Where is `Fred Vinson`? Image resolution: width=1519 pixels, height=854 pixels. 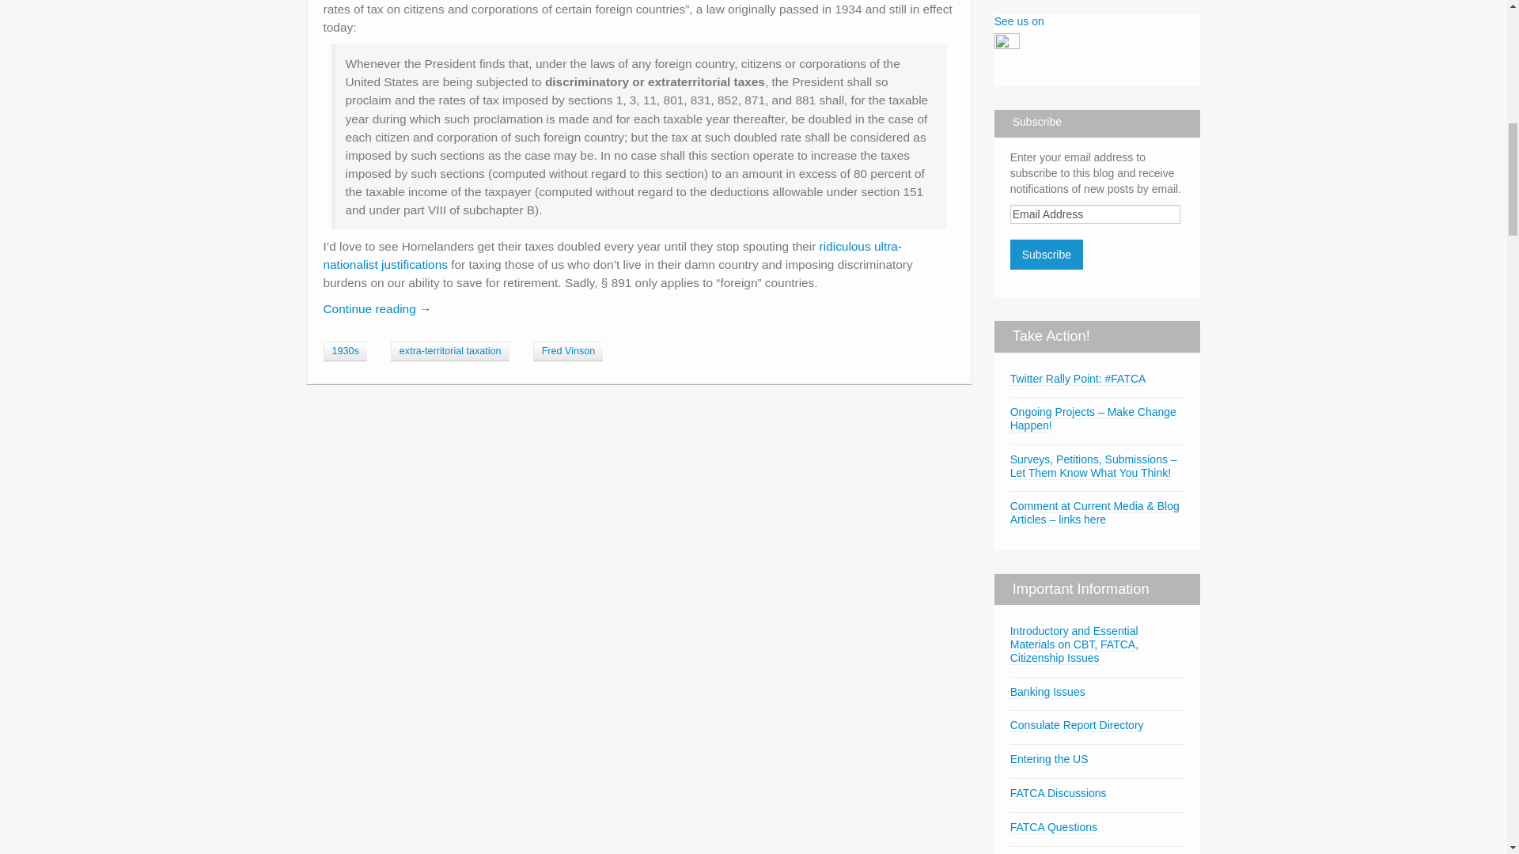 Fred Vinson is located at coordinates (568, 351).